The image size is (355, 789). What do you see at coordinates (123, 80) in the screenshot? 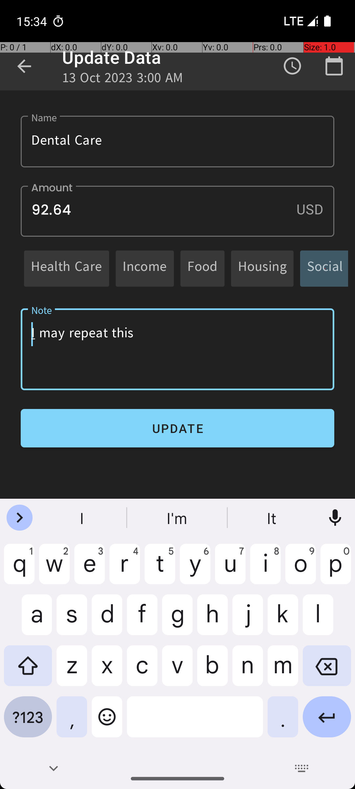
I see `13 Oct 2023 3:00 AM` at bounding box center [123, 80].